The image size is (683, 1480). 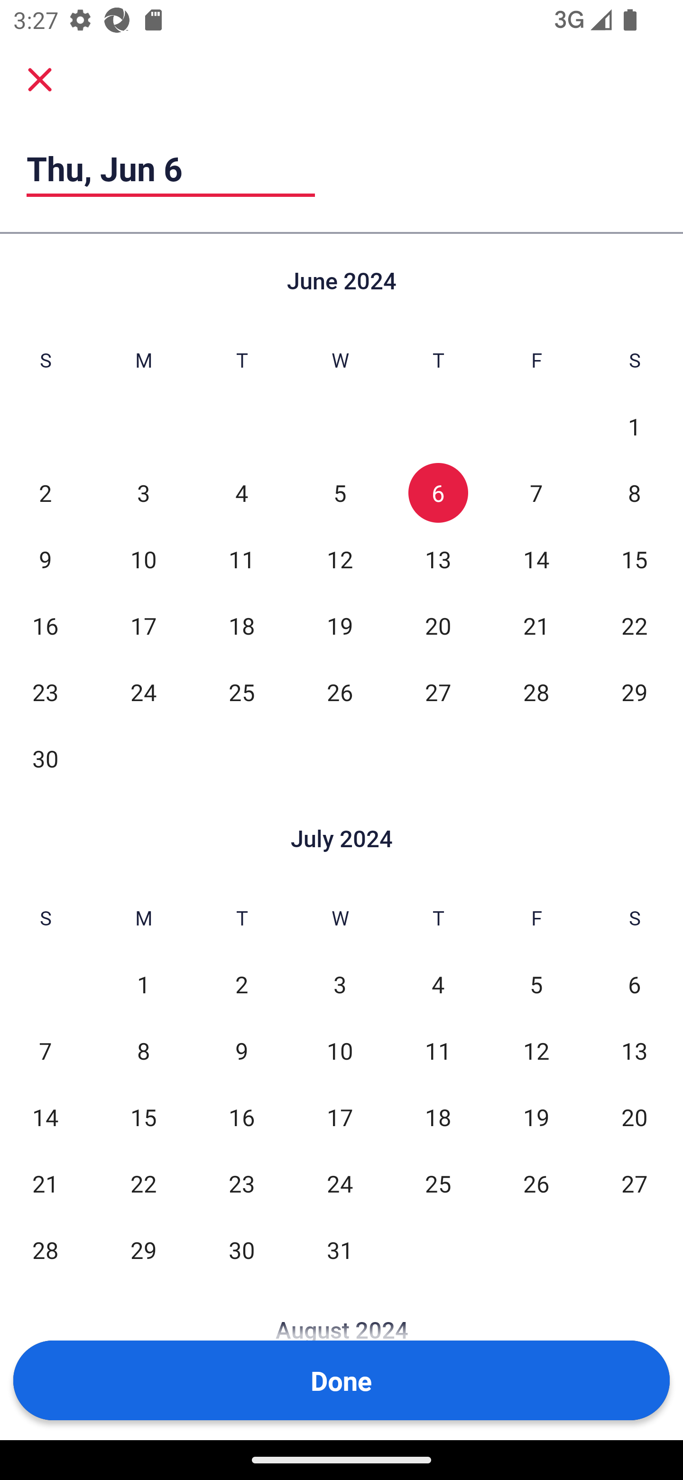 What do you see at coordinates (635, 625) in the screenshot?
I see `22 Sat, Jun 22, Not Selected` at bounding box center [635, 625].